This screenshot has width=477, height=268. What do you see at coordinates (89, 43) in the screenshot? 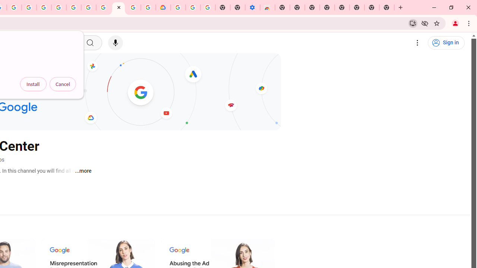
I see `Search` at bounding box center [89, 43].